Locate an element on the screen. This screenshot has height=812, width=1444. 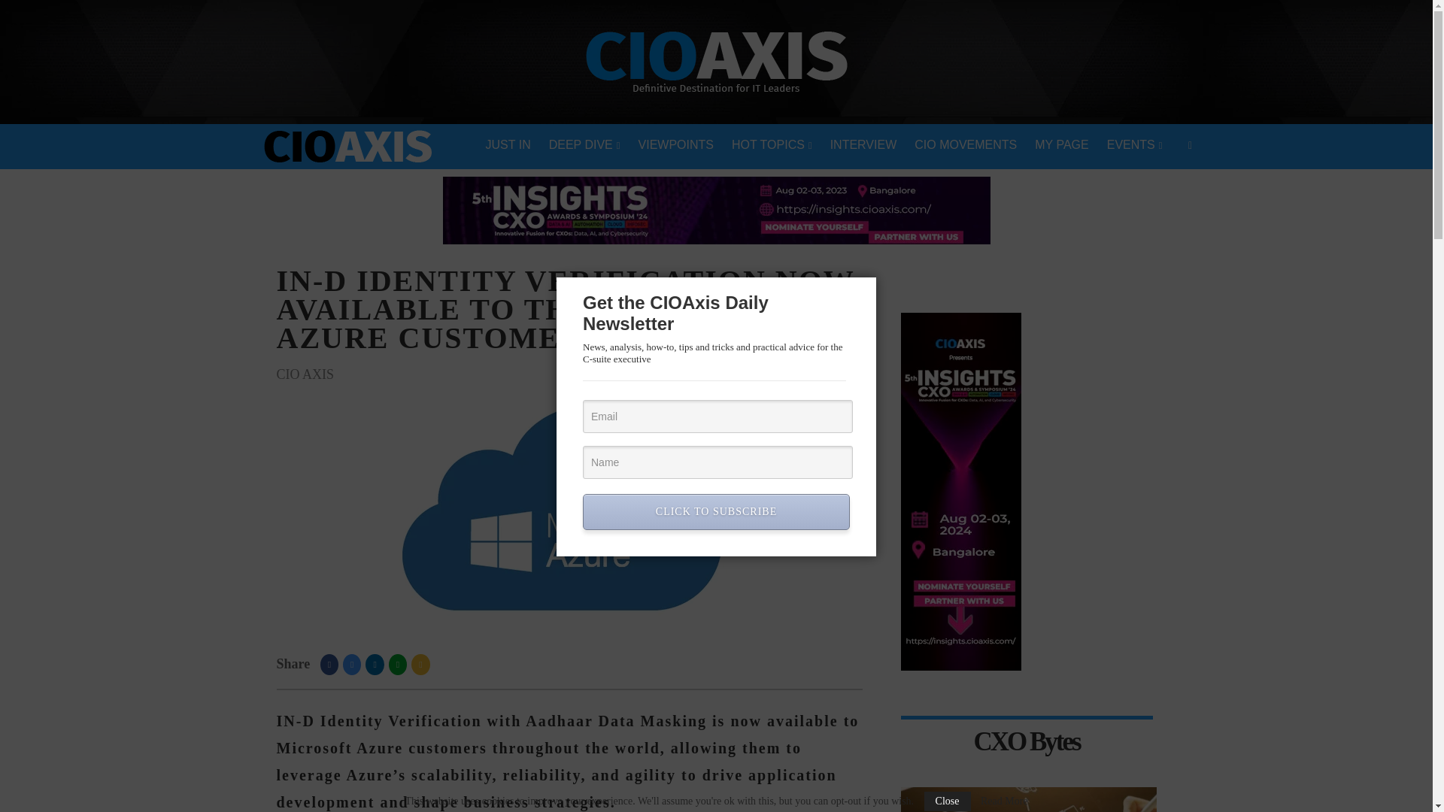
microsoft-azure is located at coordinates (569, 510).